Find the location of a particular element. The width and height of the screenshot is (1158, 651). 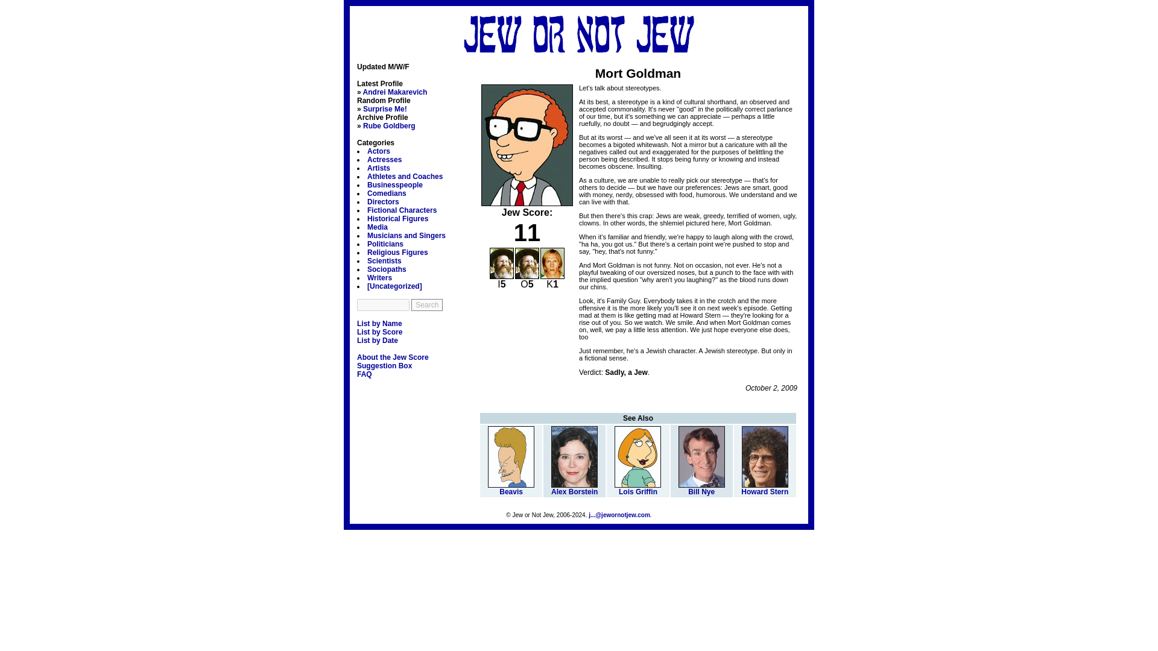

Search is located at coordinates (426, 305).